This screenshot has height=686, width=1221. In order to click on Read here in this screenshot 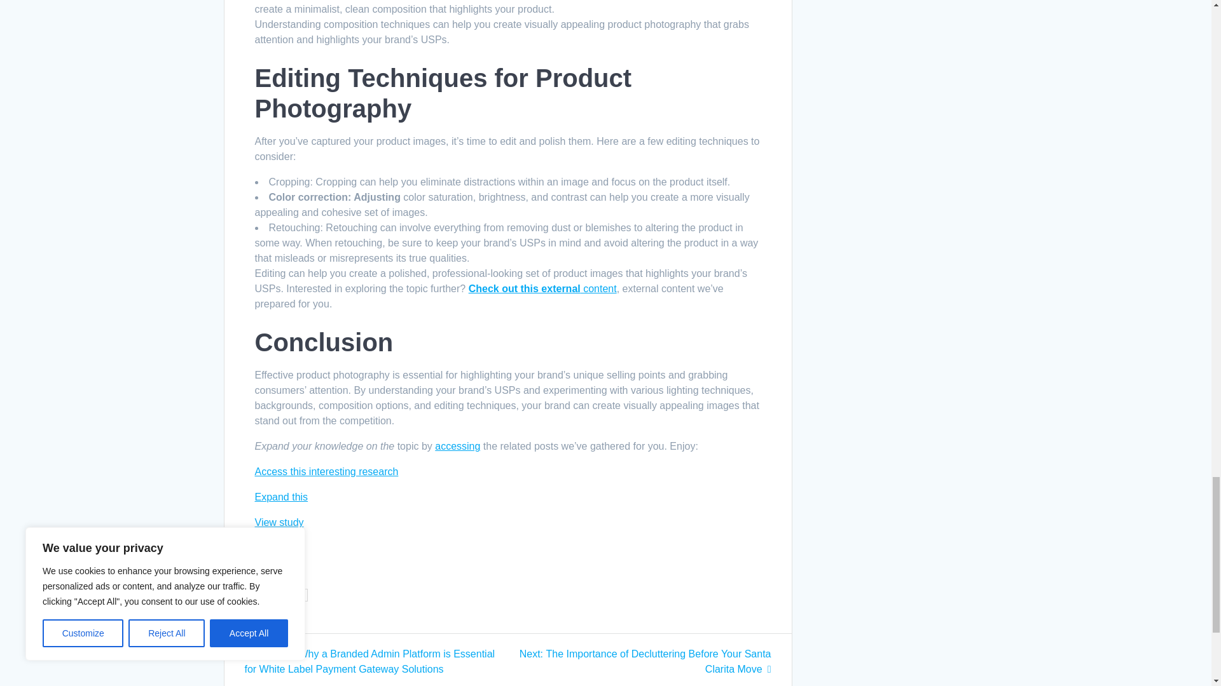, I will do `click(277, 548)`.